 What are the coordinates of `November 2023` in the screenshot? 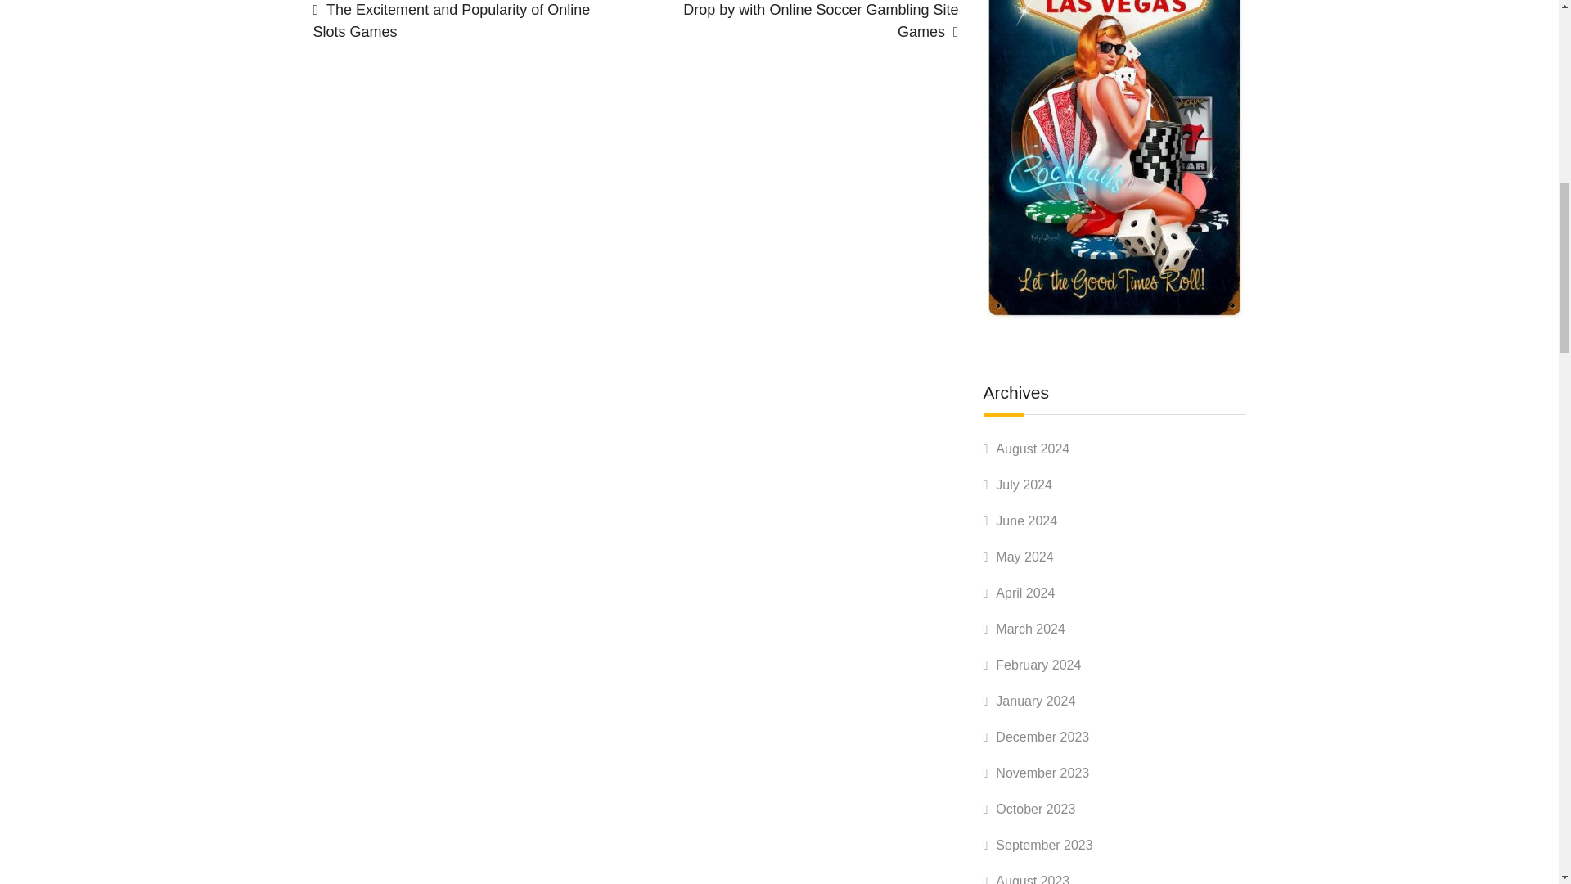 It's located at (1042, 773).